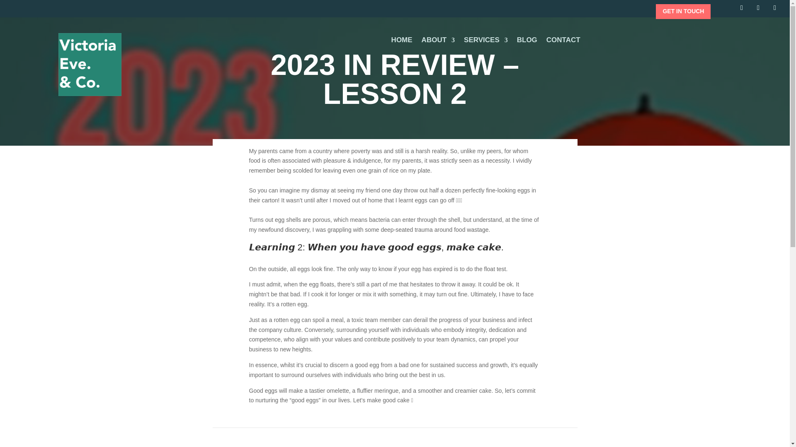  Describe the element at coordinates (402, 41) in the screenshot. I see `HOME` at that location.